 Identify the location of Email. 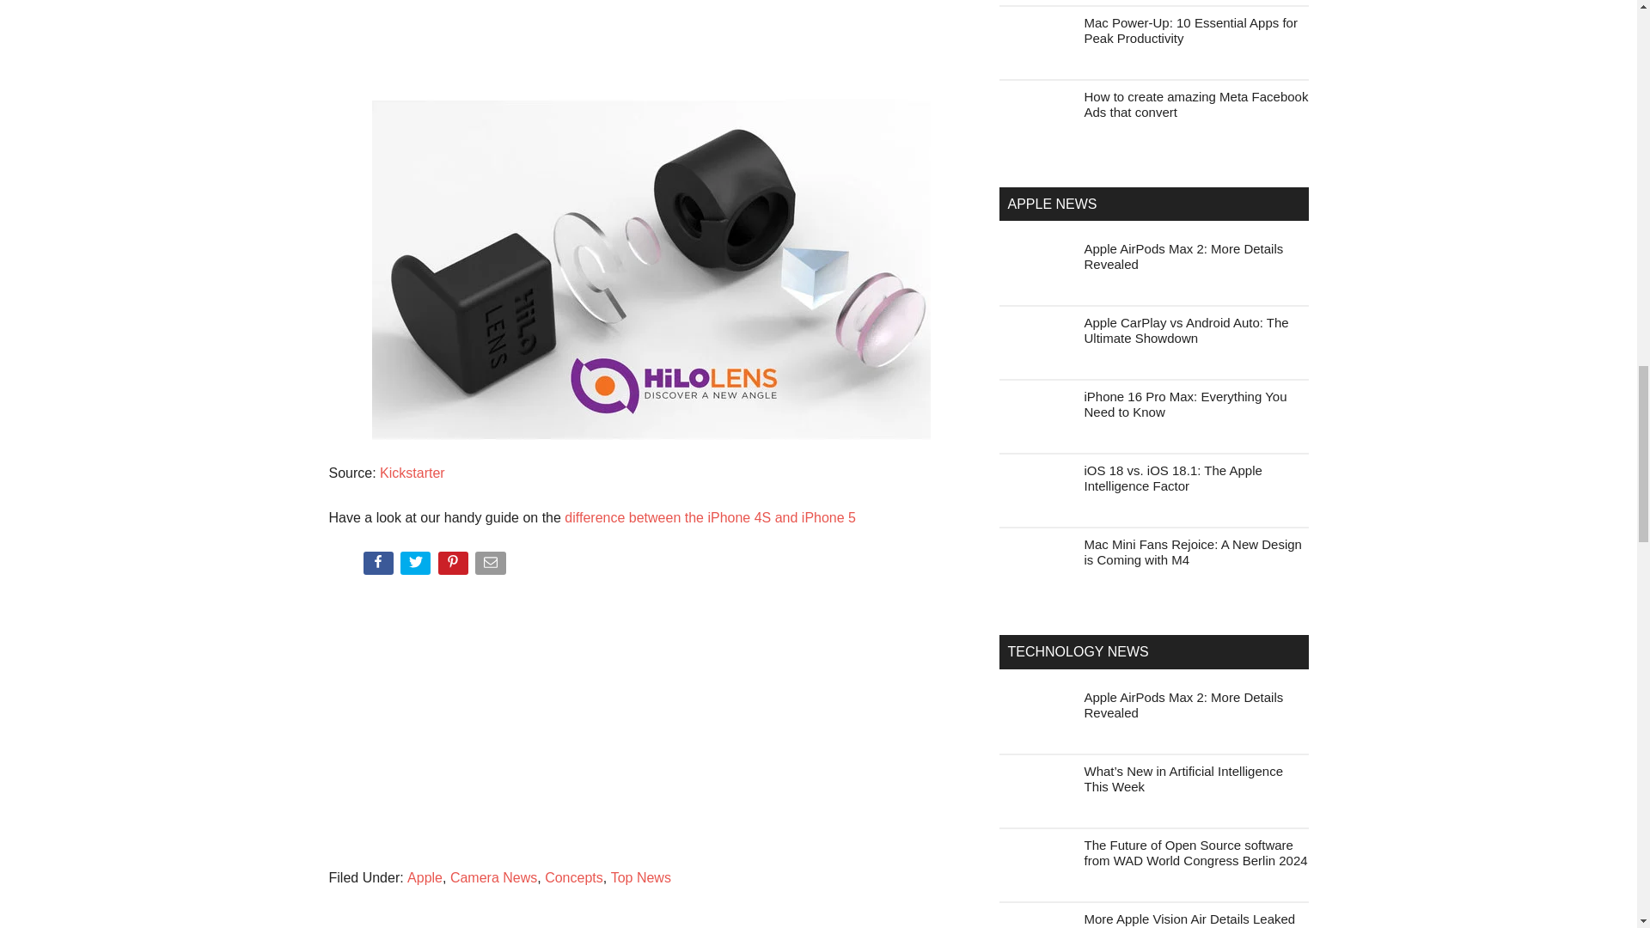
(492, 566).